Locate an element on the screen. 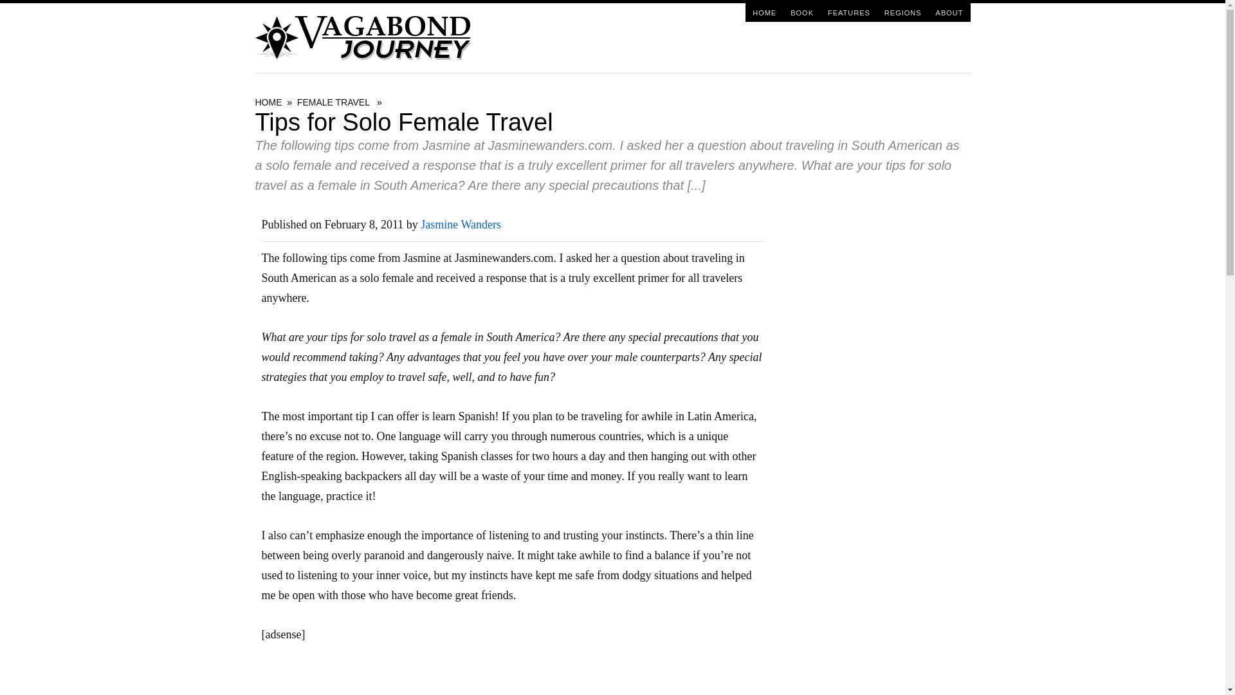  REGIONS is located at coordinates (902, 12).